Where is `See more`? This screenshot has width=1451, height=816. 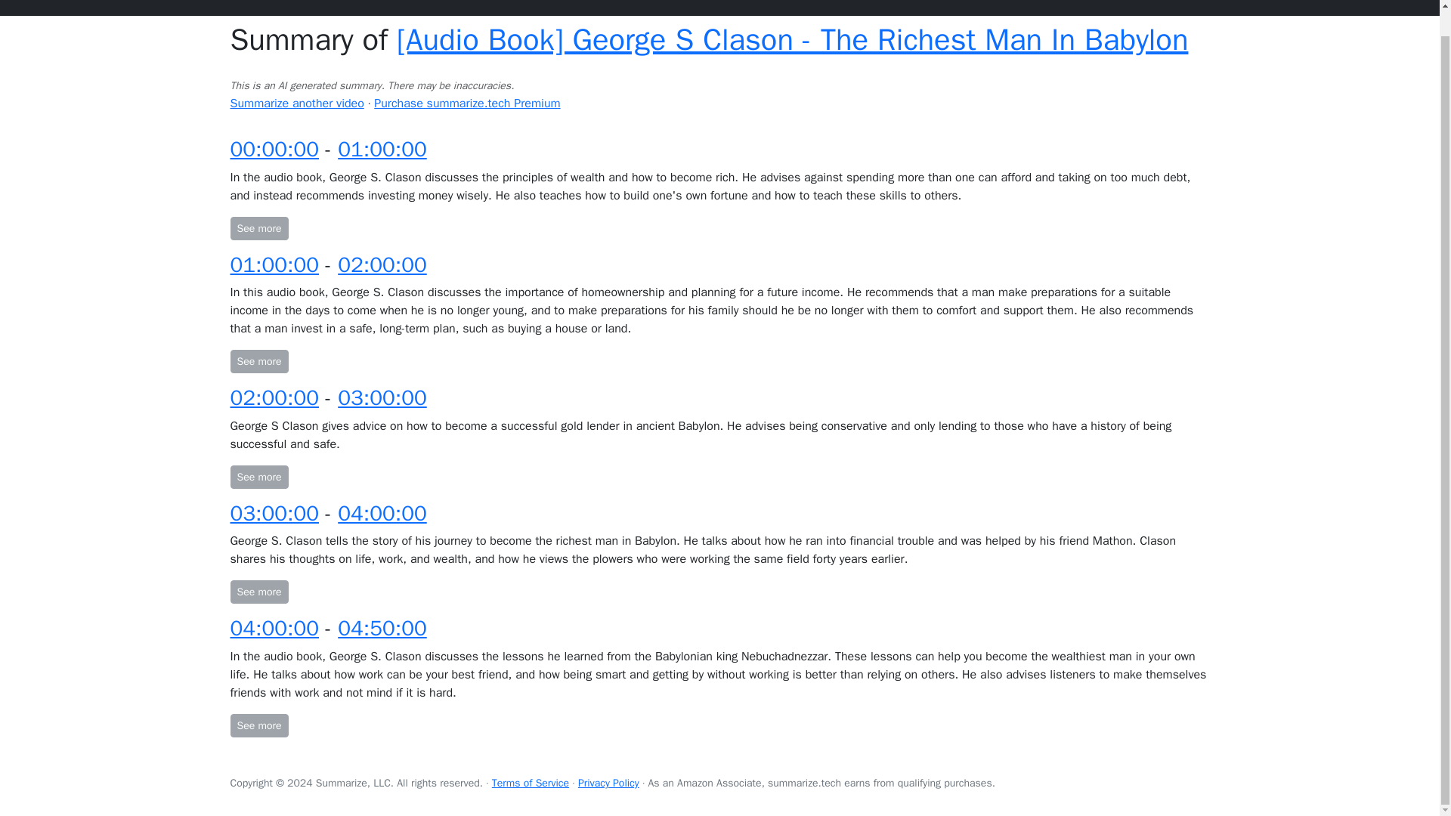
See more is located at coordinates (258, 476).